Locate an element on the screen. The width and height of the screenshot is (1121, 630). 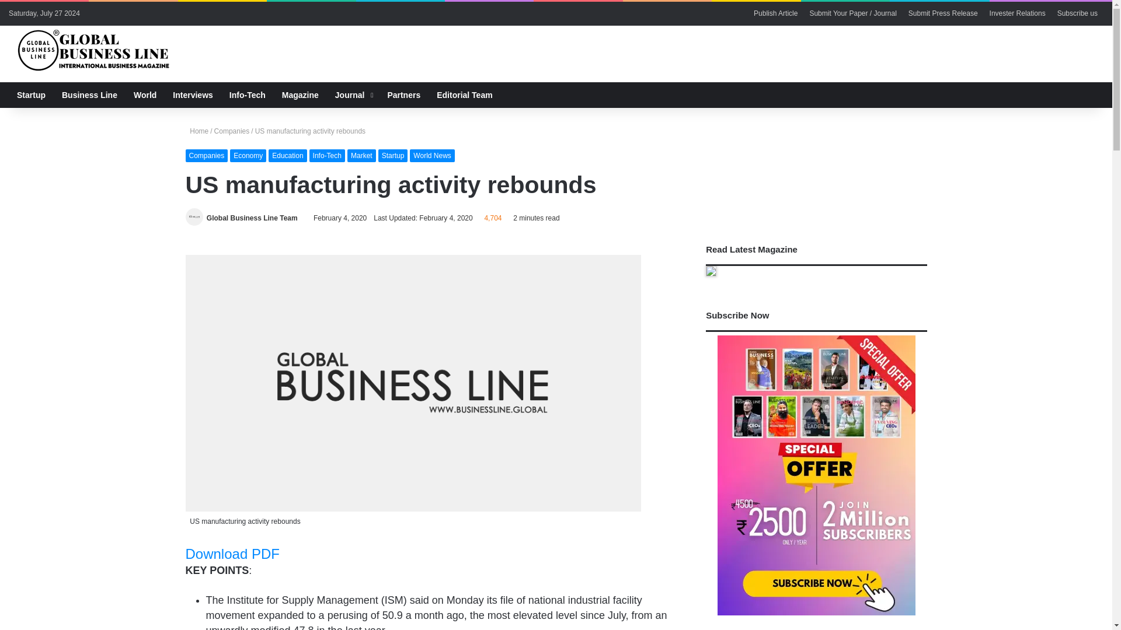
World is located at coordinates (145, 94).